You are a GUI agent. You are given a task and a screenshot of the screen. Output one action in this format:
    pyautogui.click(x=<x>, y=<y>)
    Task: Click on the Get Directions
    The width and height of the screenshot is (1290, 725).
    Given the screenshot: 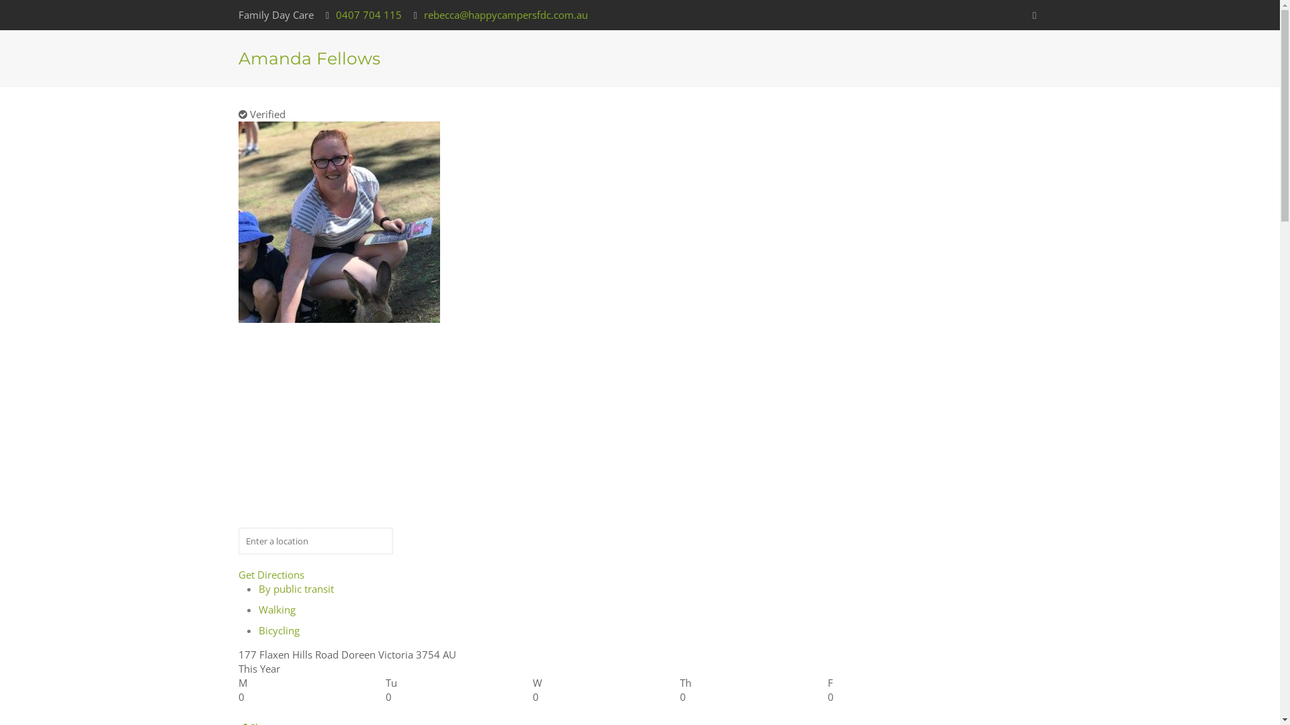 What is the action you would take?
    pyautogui.click(x=271, y=575)
    